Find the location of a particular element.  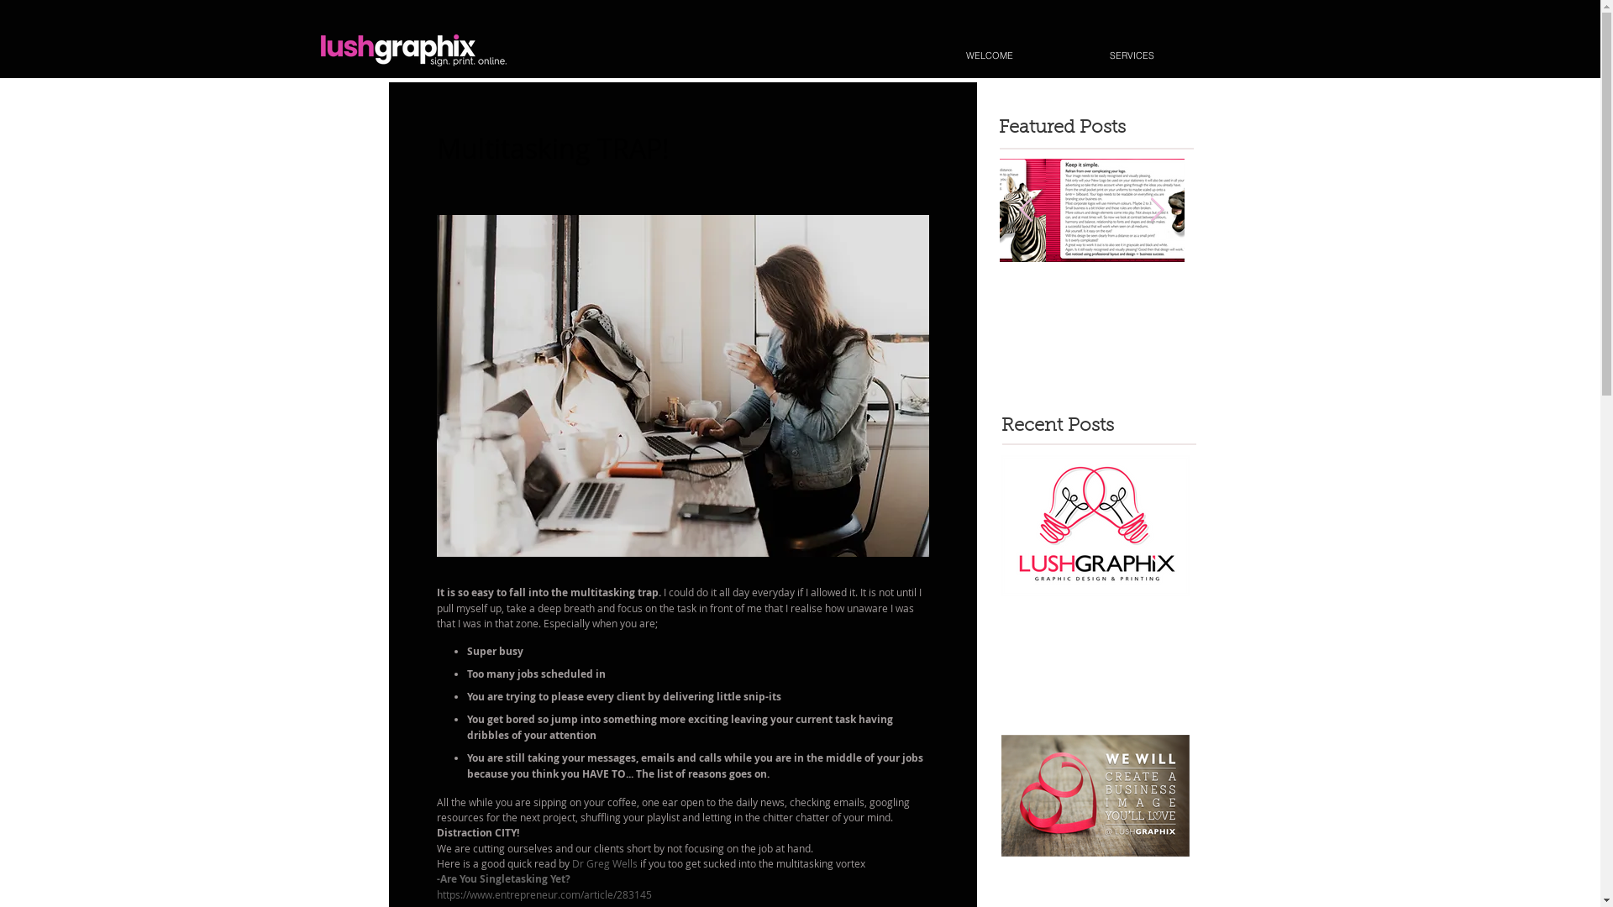

WELCOME is located at coordinates (989, 55).